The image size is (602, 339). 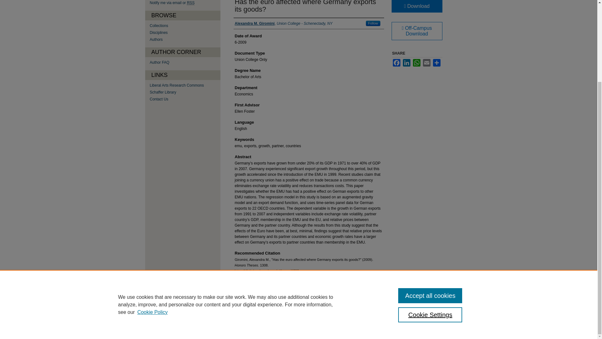 I want to click on WhatsApp, so click(x=416, y=62).